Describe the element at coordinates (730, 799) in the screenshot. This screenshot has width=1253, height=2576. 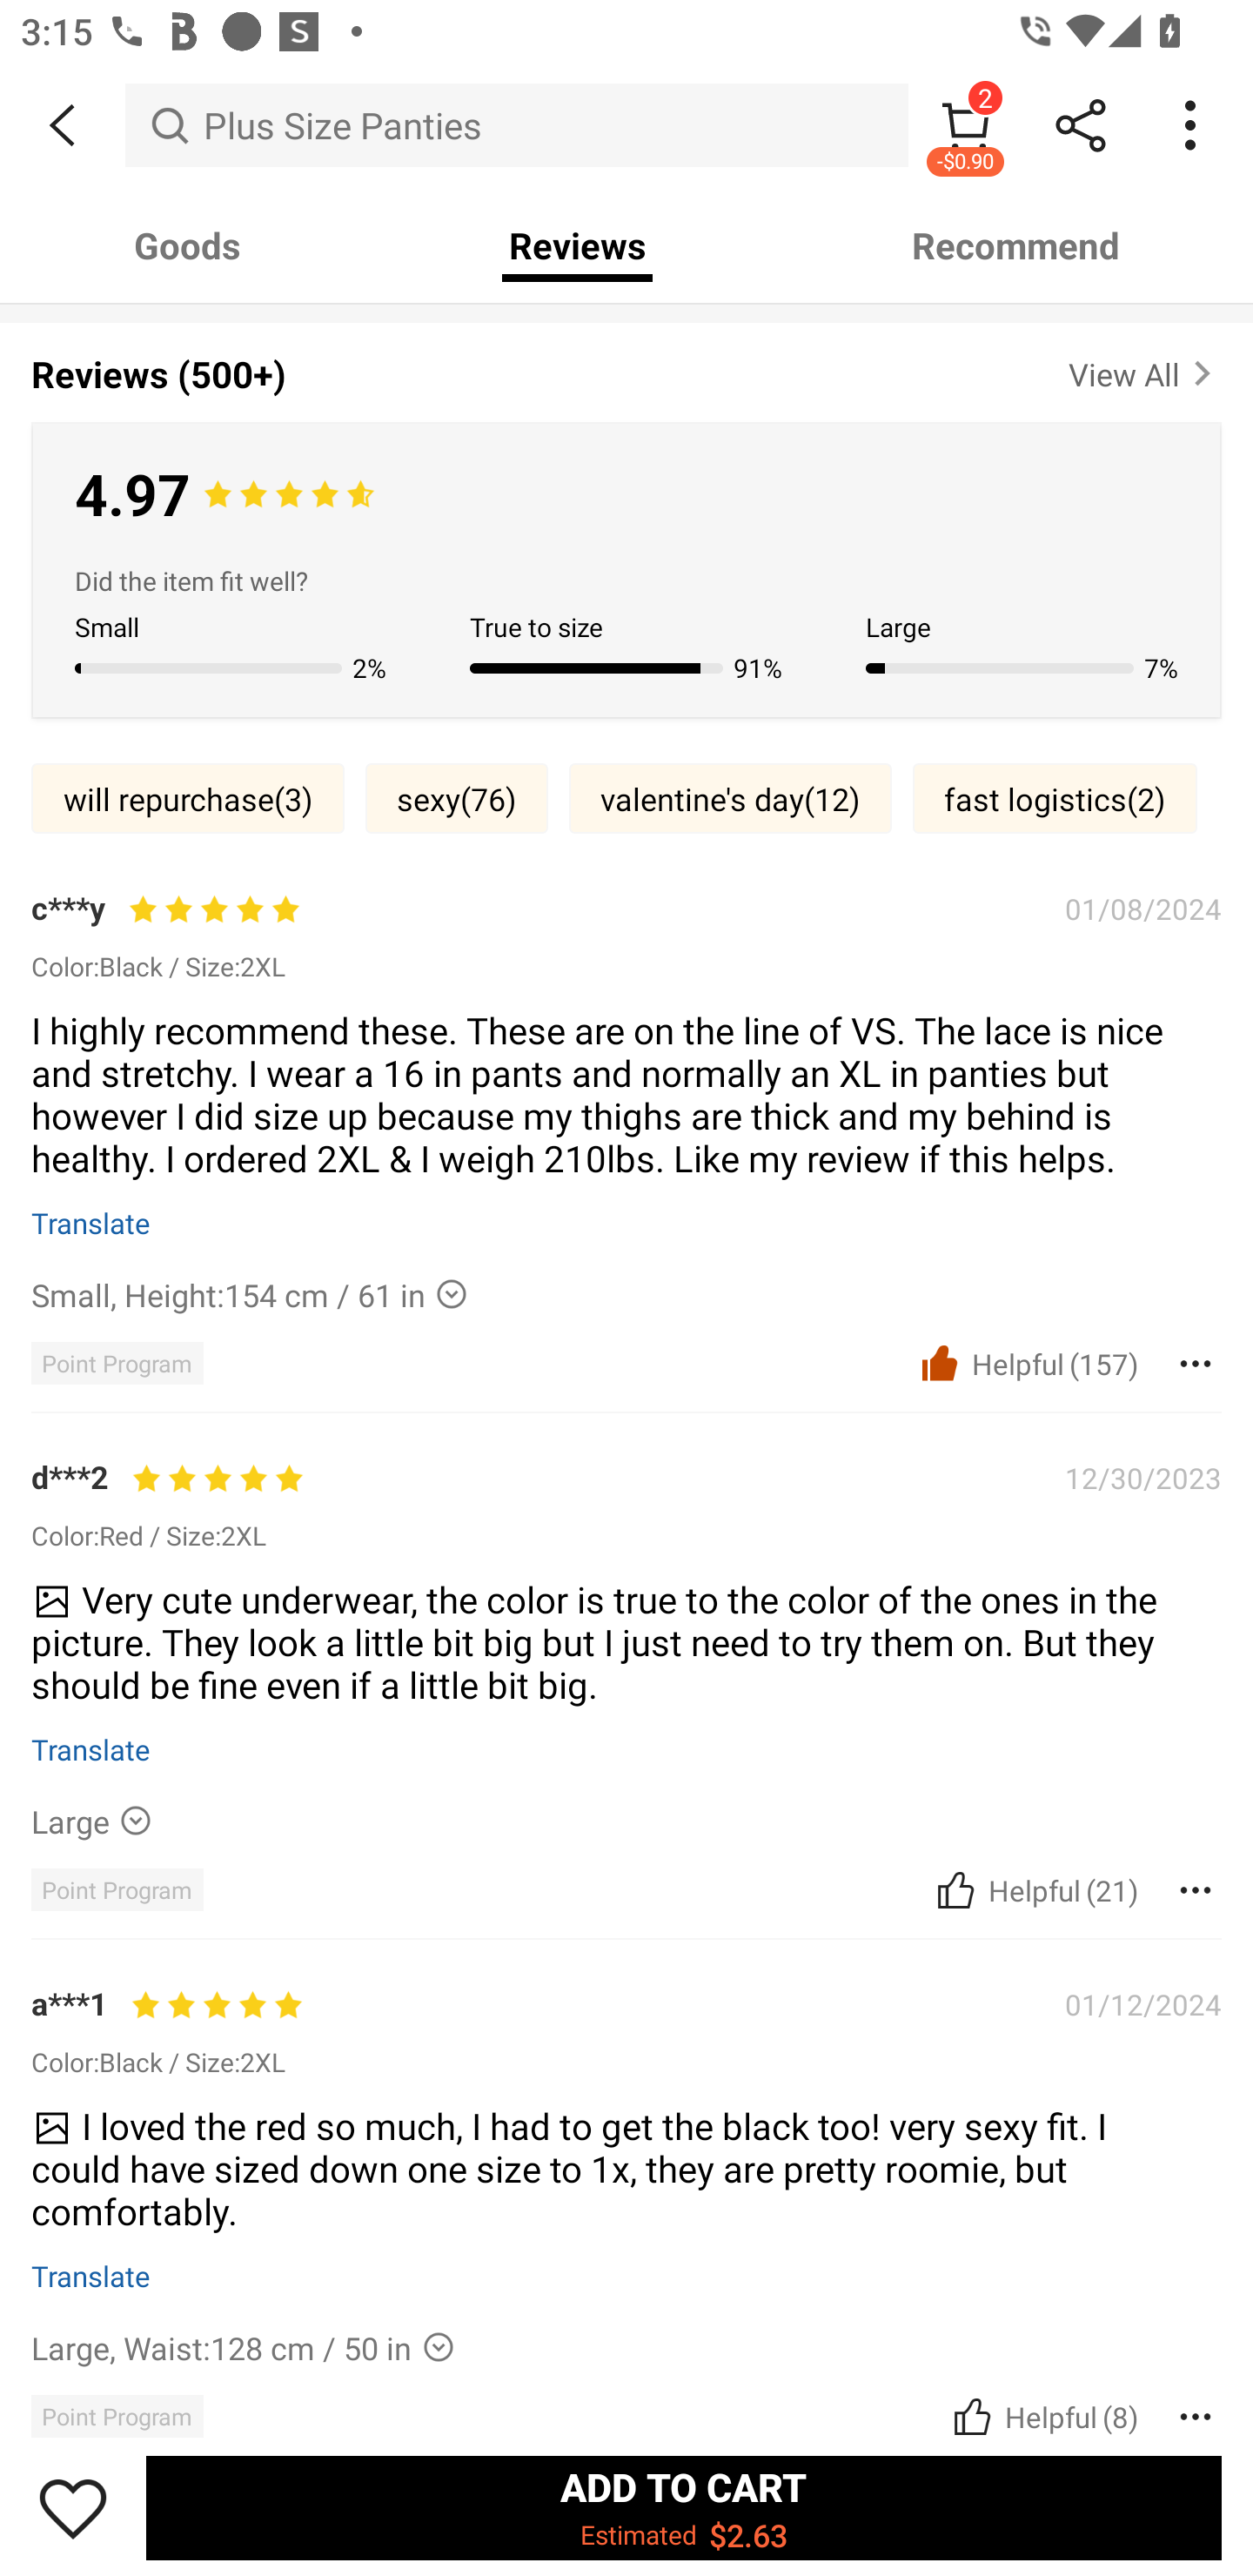
I see `valentine's day(12)` at that location.